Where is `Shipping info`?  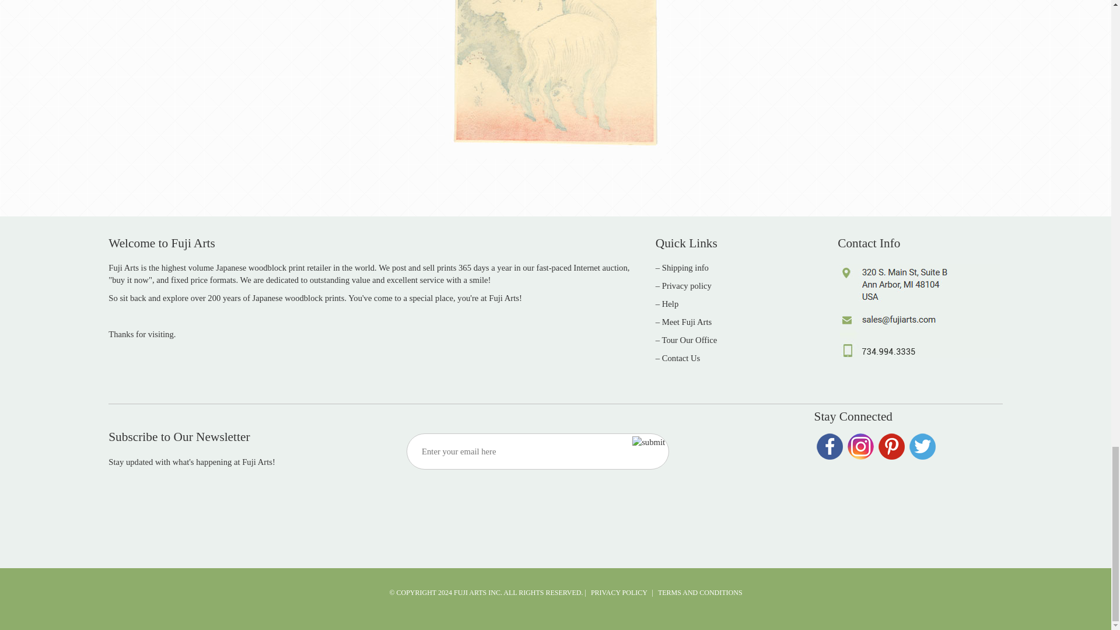
Shipping info is located at coordinates (685, 267).